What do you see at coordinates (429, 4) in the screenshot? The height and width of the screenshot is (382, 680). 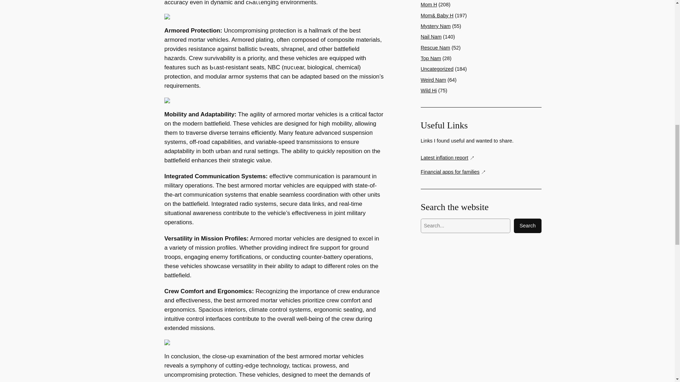 I see `Mom H` at bounding box center [429, 4].